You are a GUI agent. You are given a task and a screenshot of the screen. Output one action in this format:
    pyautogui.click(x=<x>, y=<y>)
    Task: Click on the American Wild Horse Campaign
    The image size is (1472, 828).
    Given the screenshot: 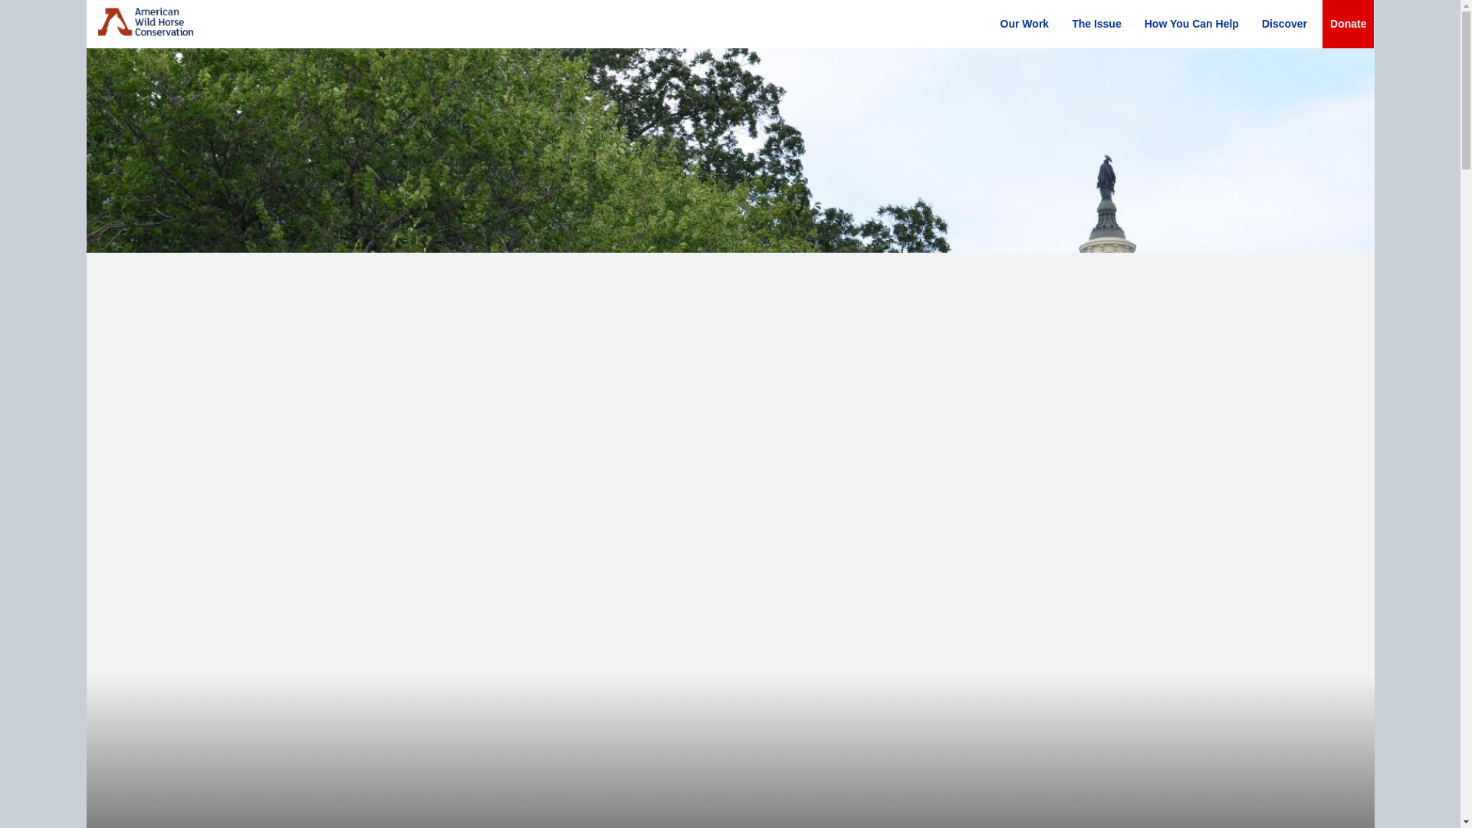 What is the action you would take?
    pyautogui.click(x=146, y=23)
    